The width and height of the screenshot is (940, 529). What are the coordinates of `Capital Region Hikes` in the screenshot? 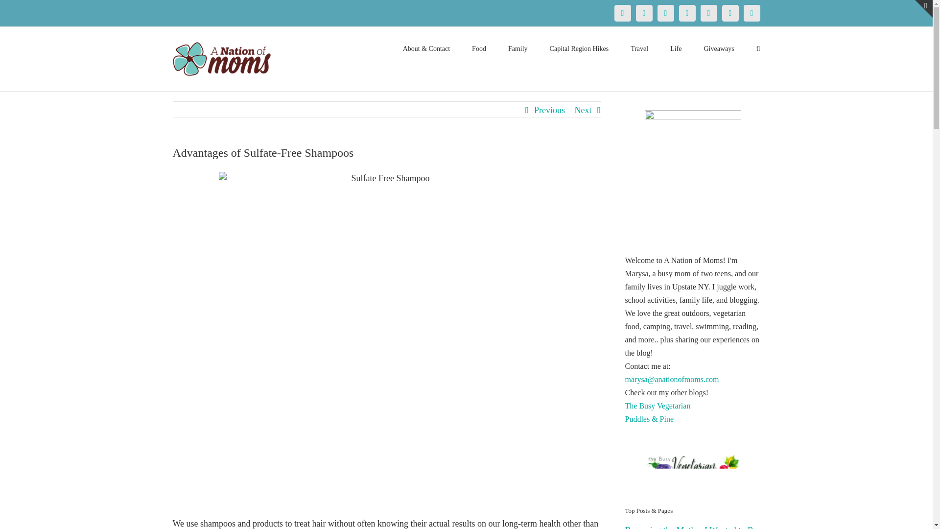 It's located at (580, 48).